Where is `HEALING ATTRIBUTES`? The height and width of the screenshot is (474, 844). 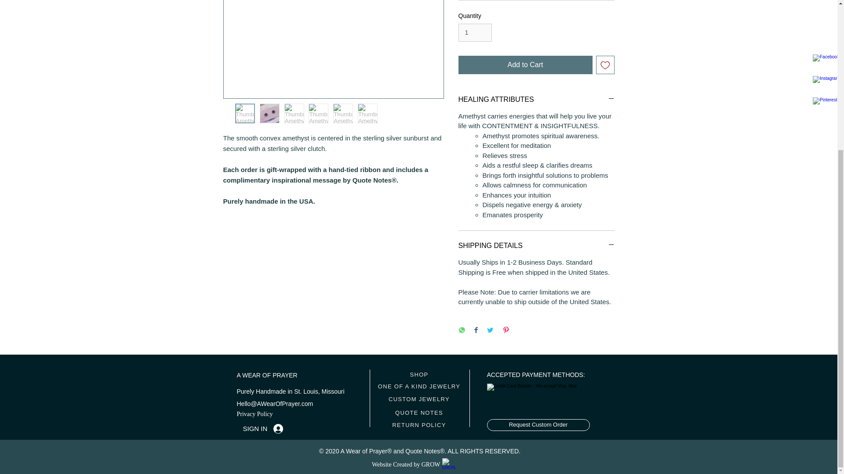
HEALING ATTRIBUTES is located at coordinates (536, 99).